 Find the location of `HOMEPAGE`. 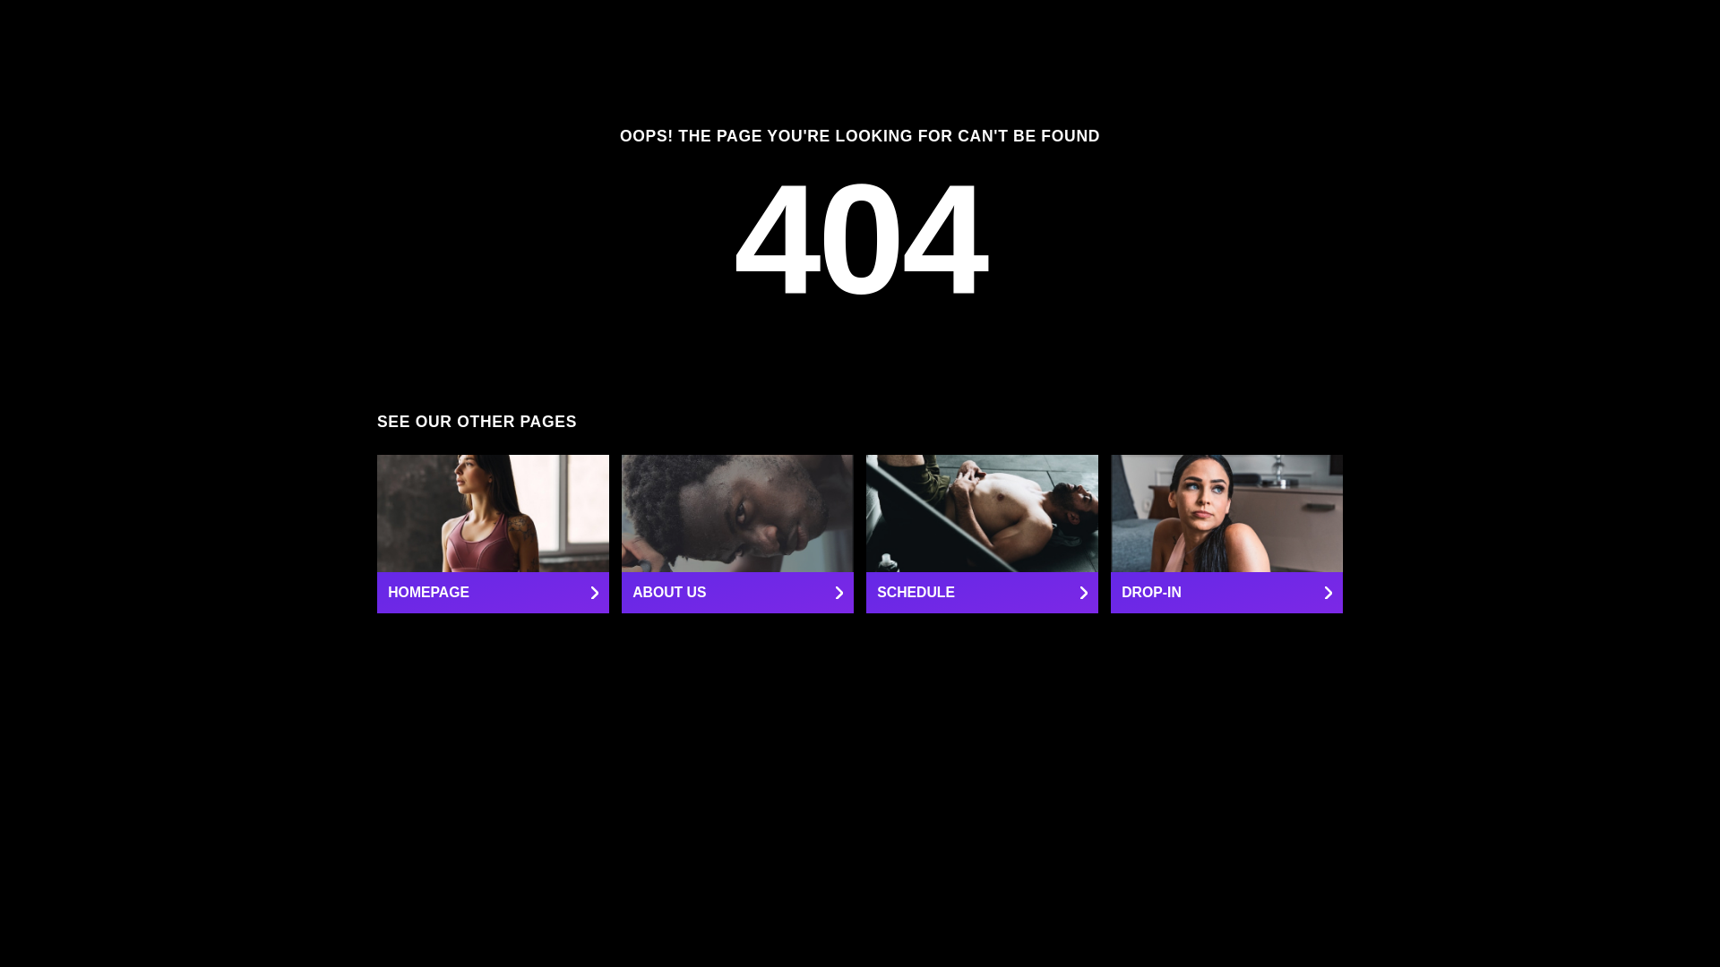

HOMEPAGE is located at coordinates (493, 534).